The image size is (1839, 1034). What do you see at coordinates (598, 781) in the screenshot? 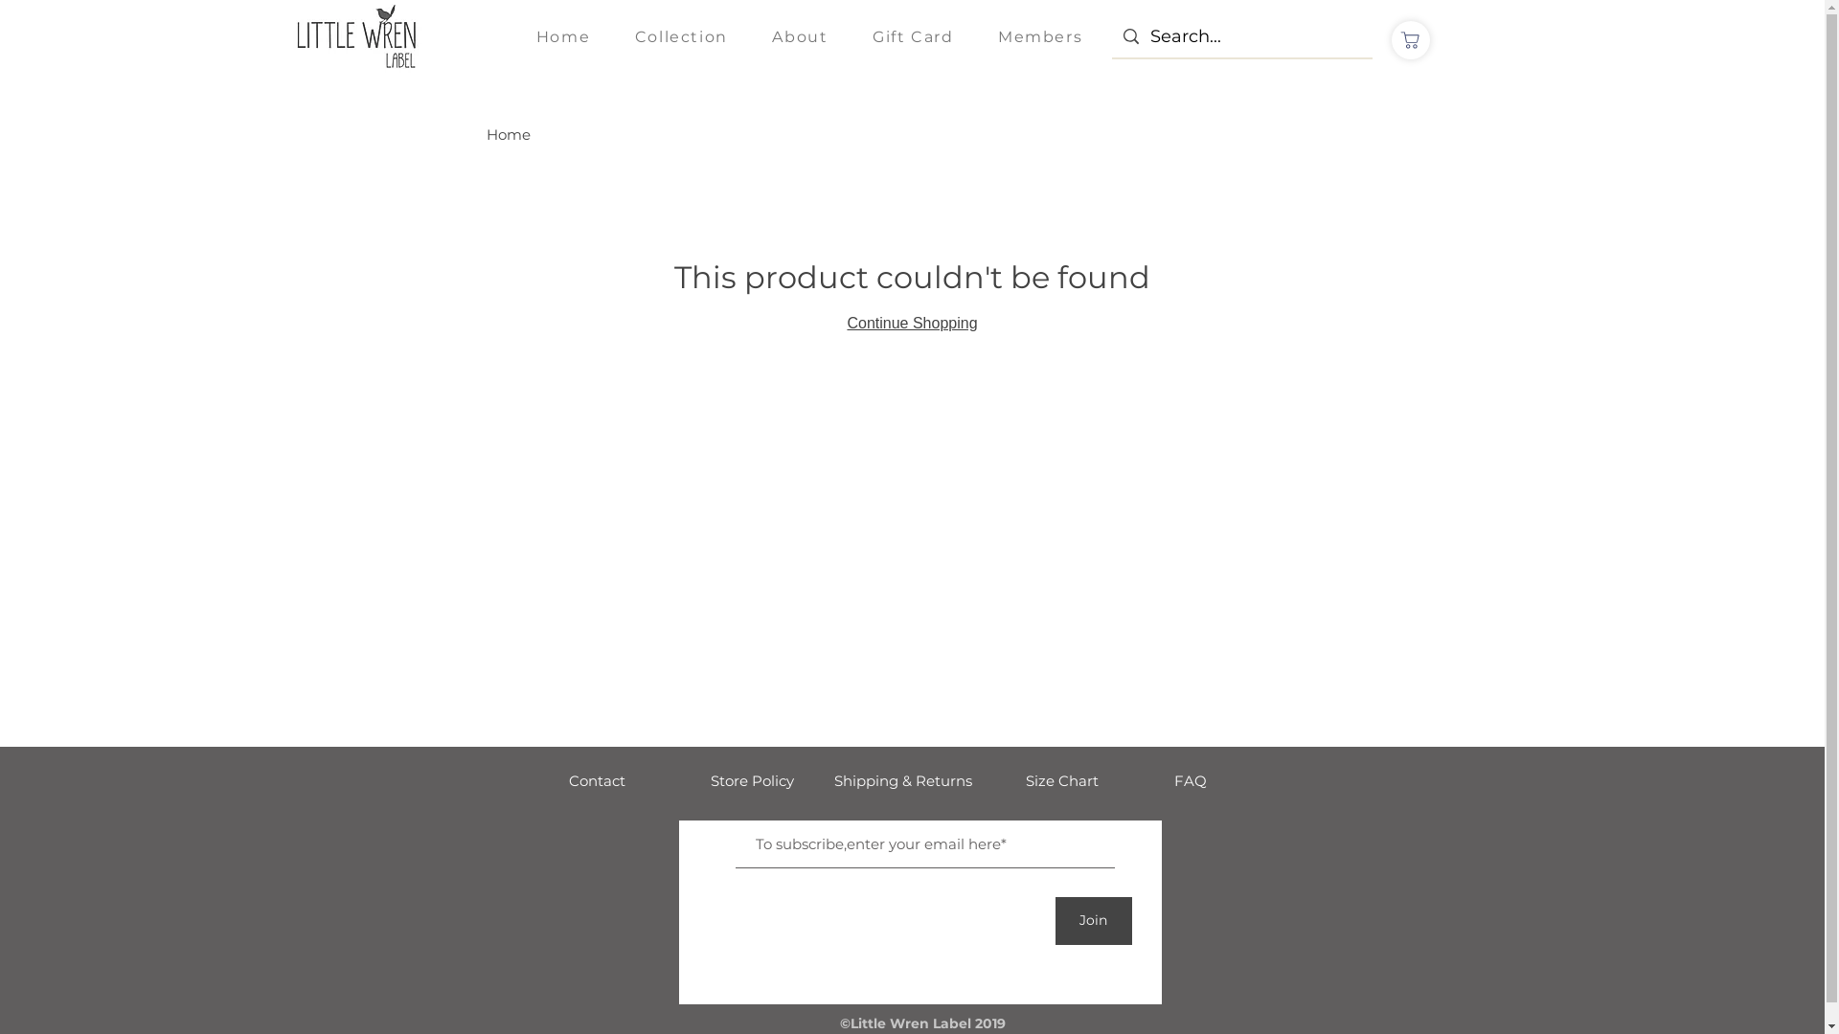
I see `Contact` at bounding box center [598, 781].